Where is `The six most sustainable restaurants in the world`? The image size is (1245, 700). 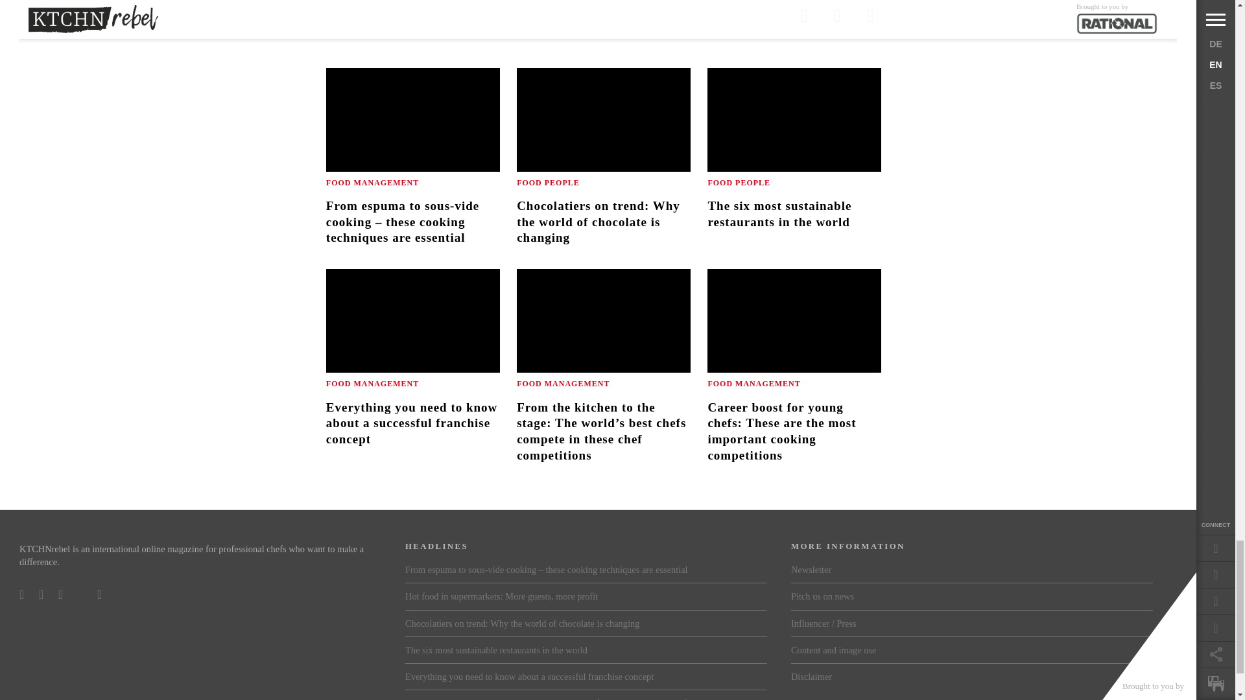
The six most sustainable restaurants in the world is located at coordinates (794, 167).